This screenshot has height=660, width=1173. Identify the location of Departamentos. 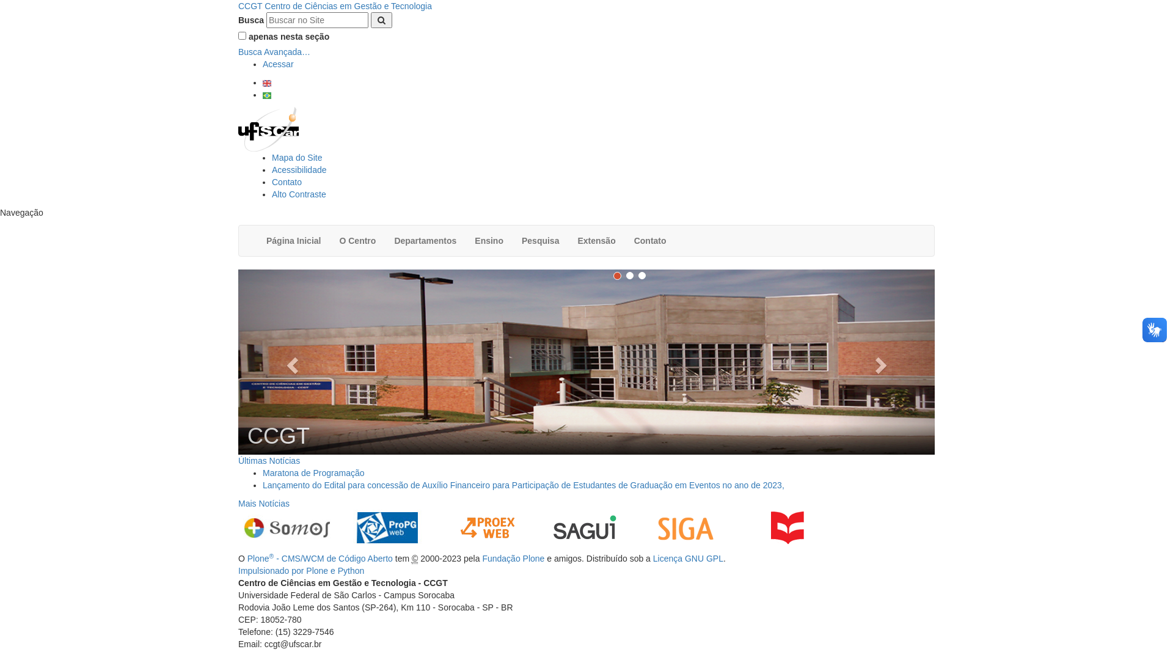
(425, 241).